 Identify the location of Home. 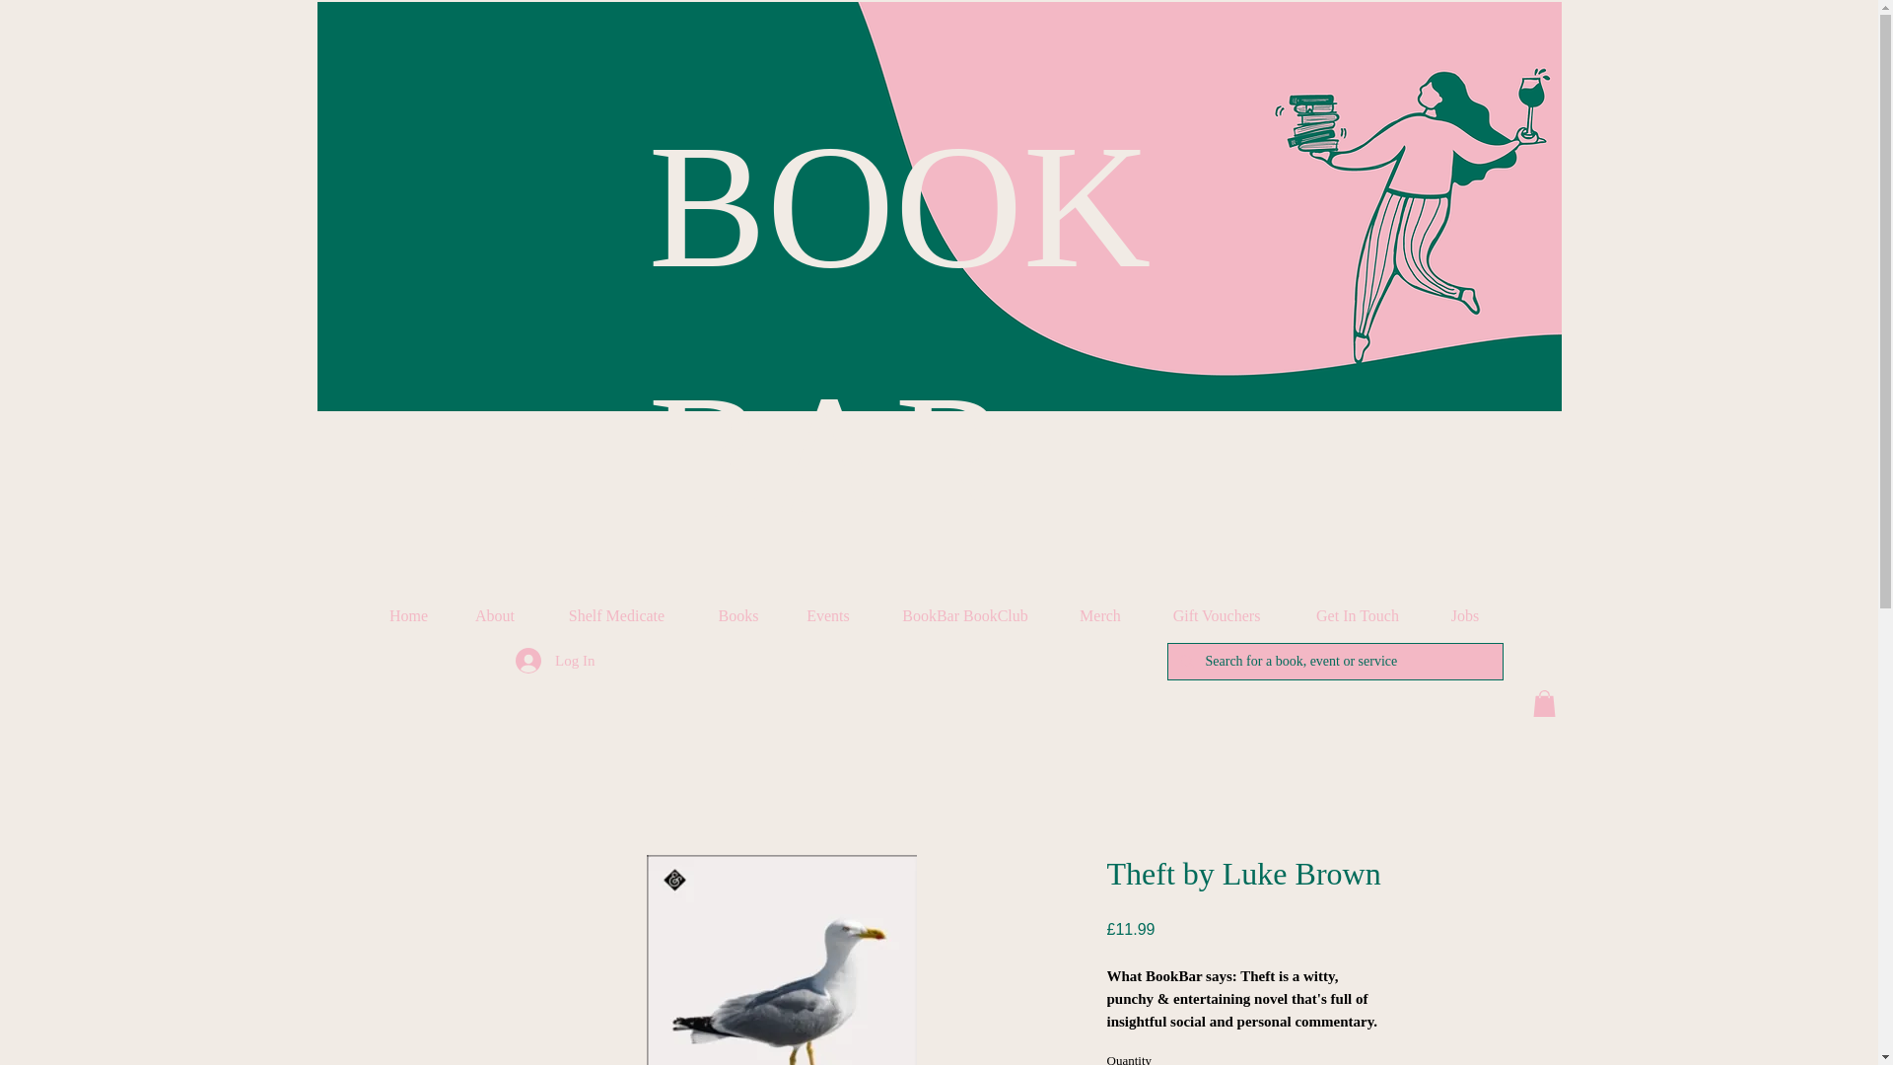
(409, 616).